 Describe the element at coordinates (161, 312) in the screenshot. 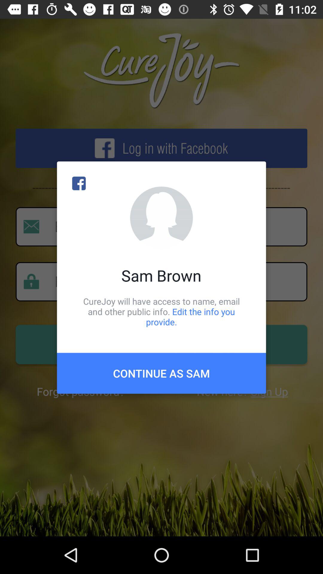

I see `turn on icon below sam brown icon` at that location.